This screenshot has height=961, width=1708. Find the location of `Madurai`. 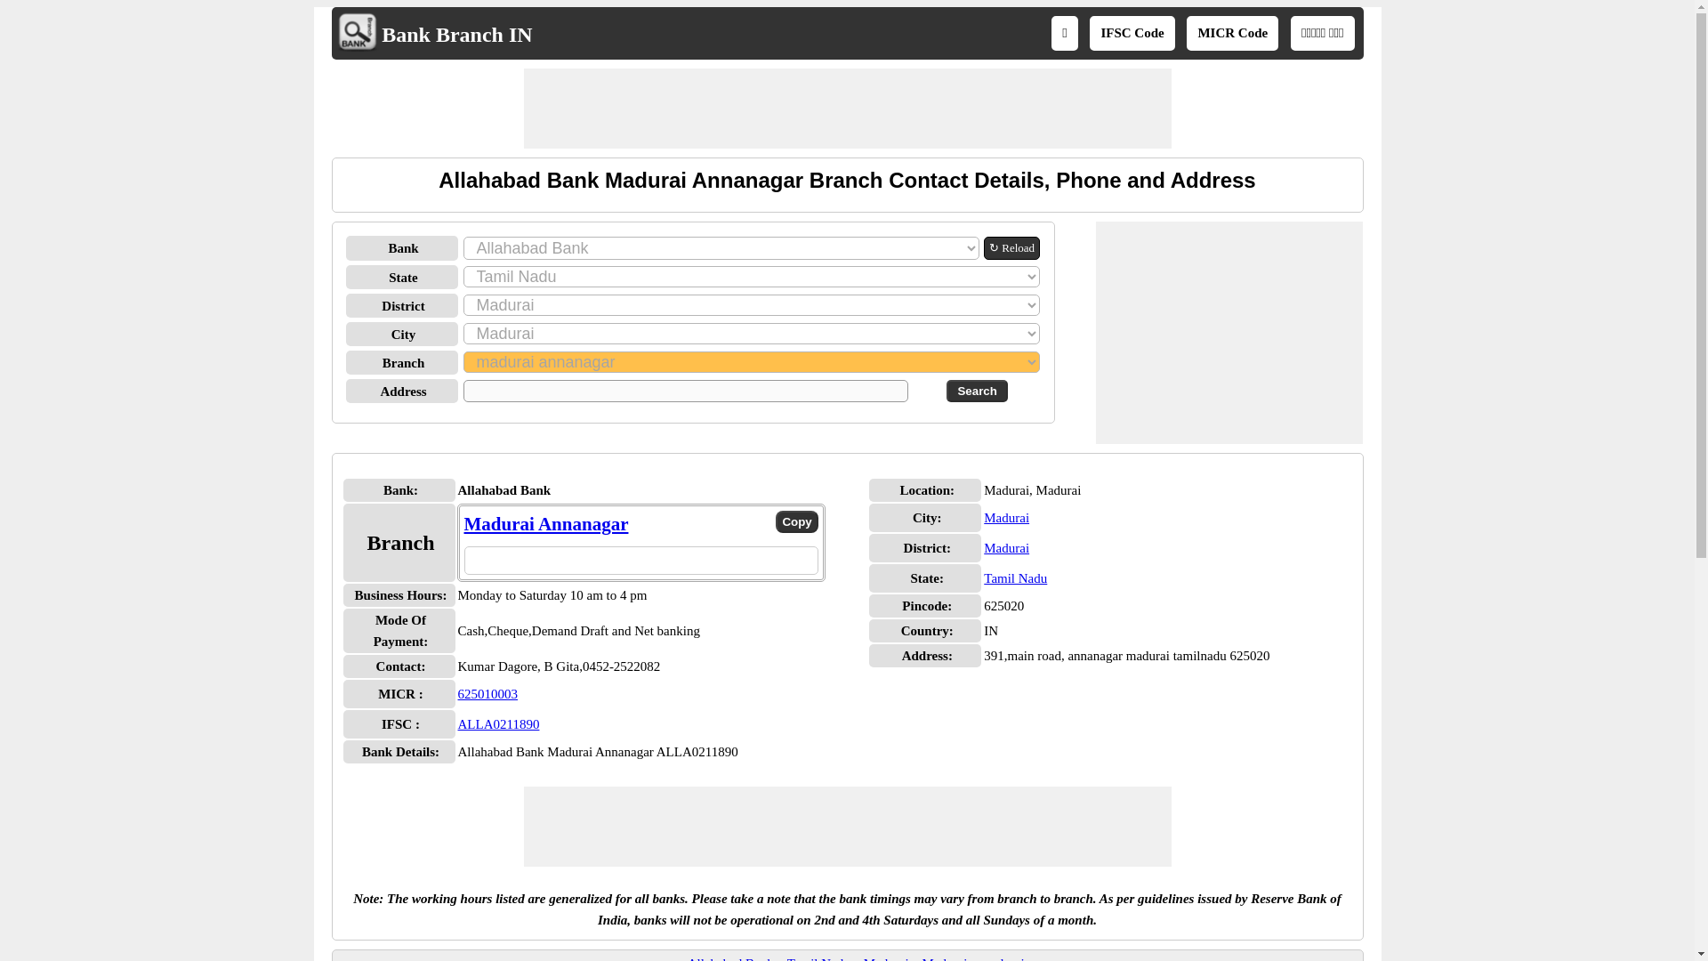

Madurai is located at coordinates (1006, 517).